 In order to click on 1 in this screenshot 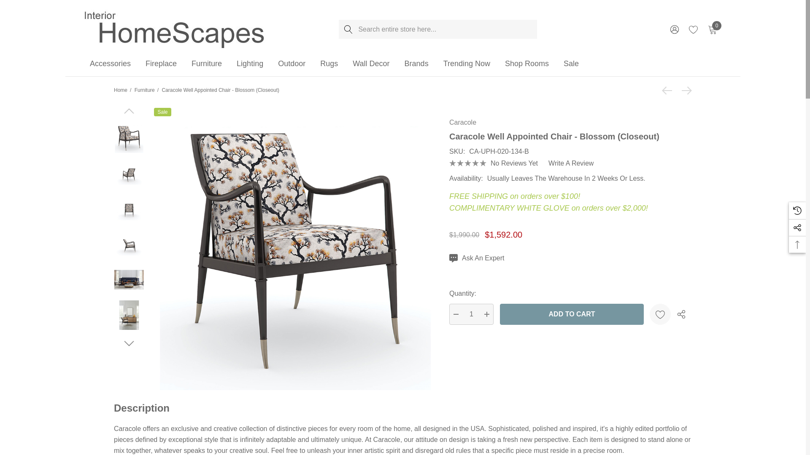, I will do `click(471, 314)`.